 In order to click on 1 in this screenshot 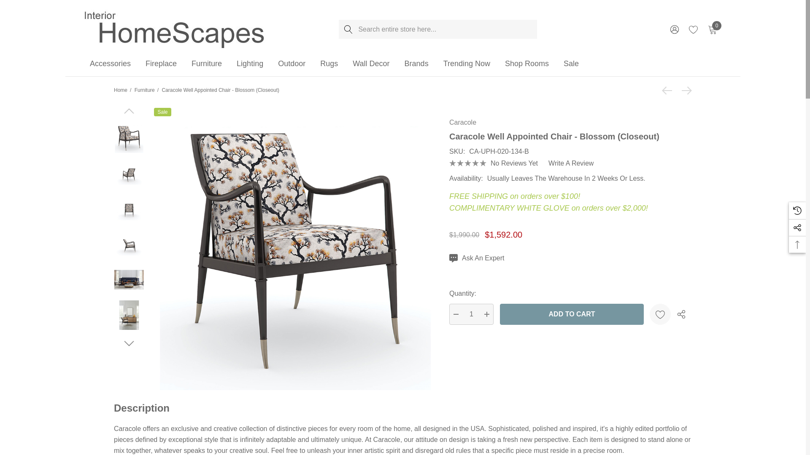, I will do `click(471, 314)`.